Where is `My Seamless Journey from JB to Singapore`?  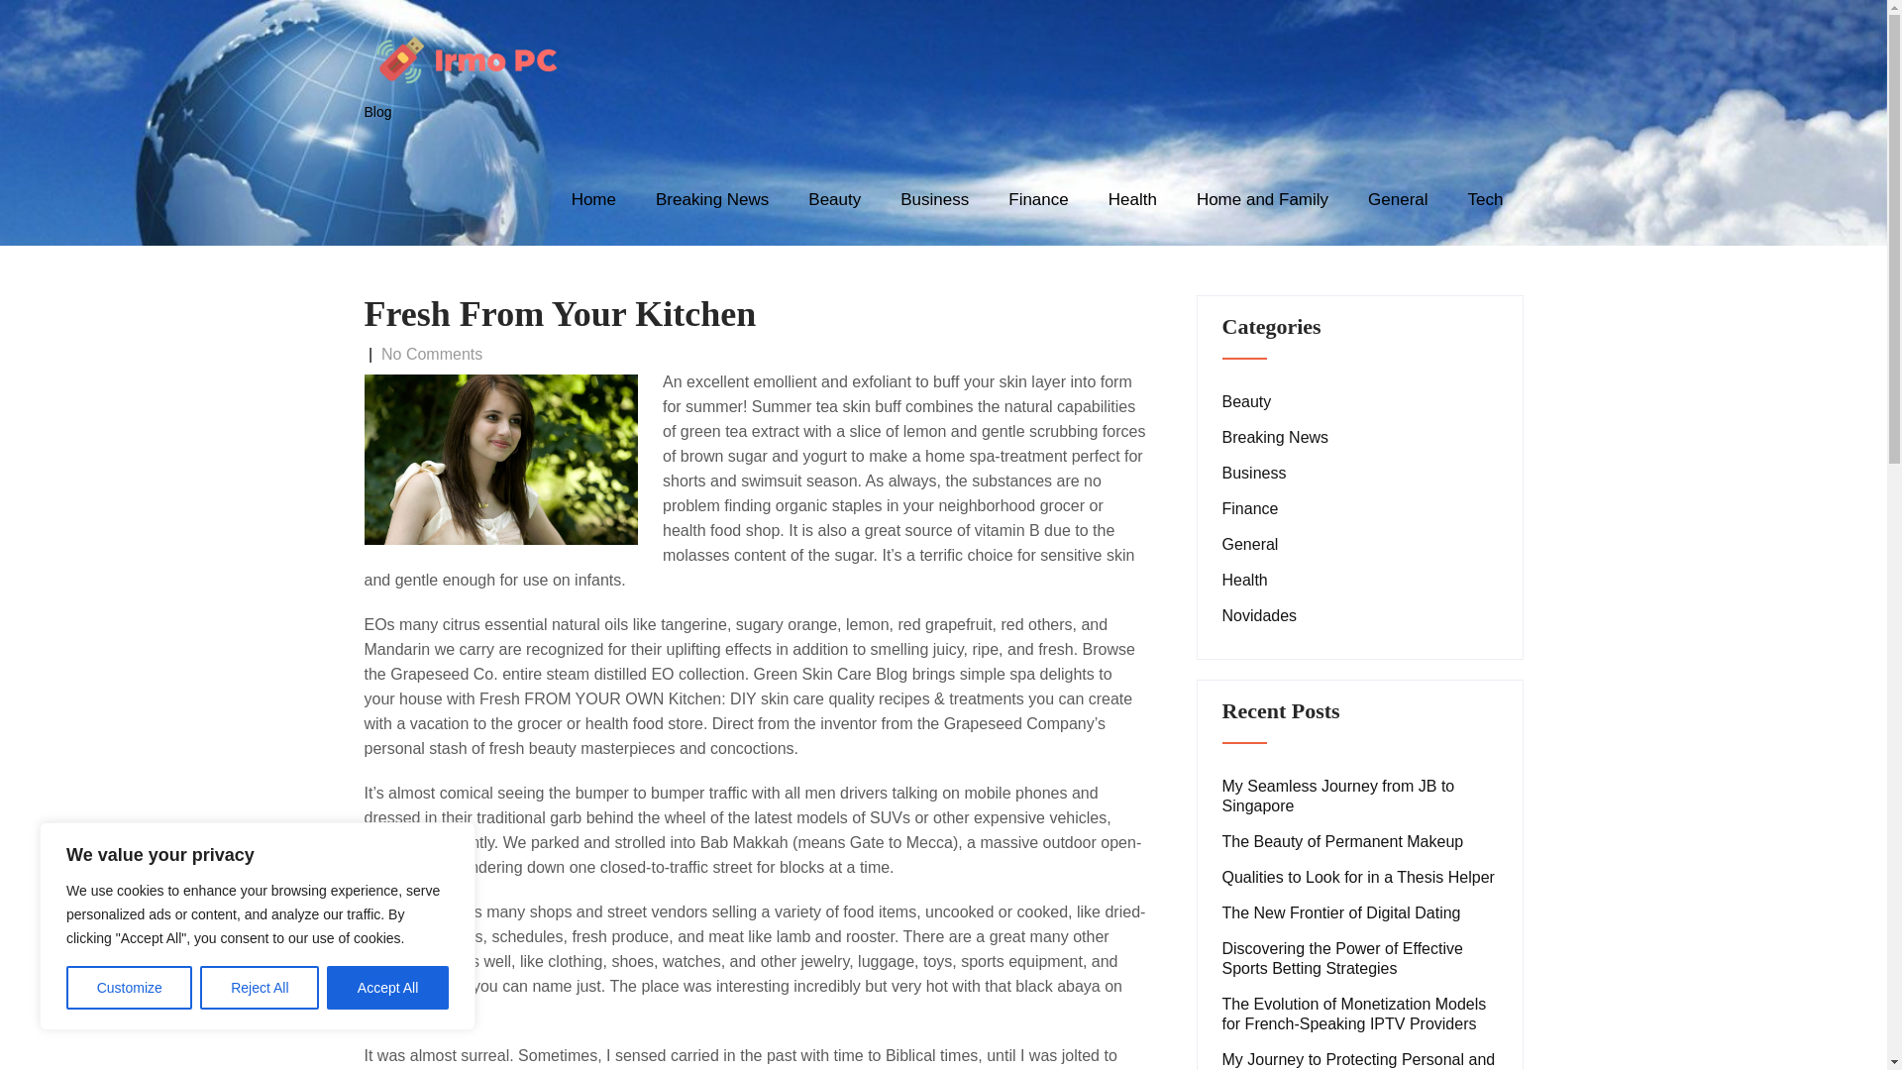 My Seamless Journey from JB to Singapore is located at coordinates (1360, 797).